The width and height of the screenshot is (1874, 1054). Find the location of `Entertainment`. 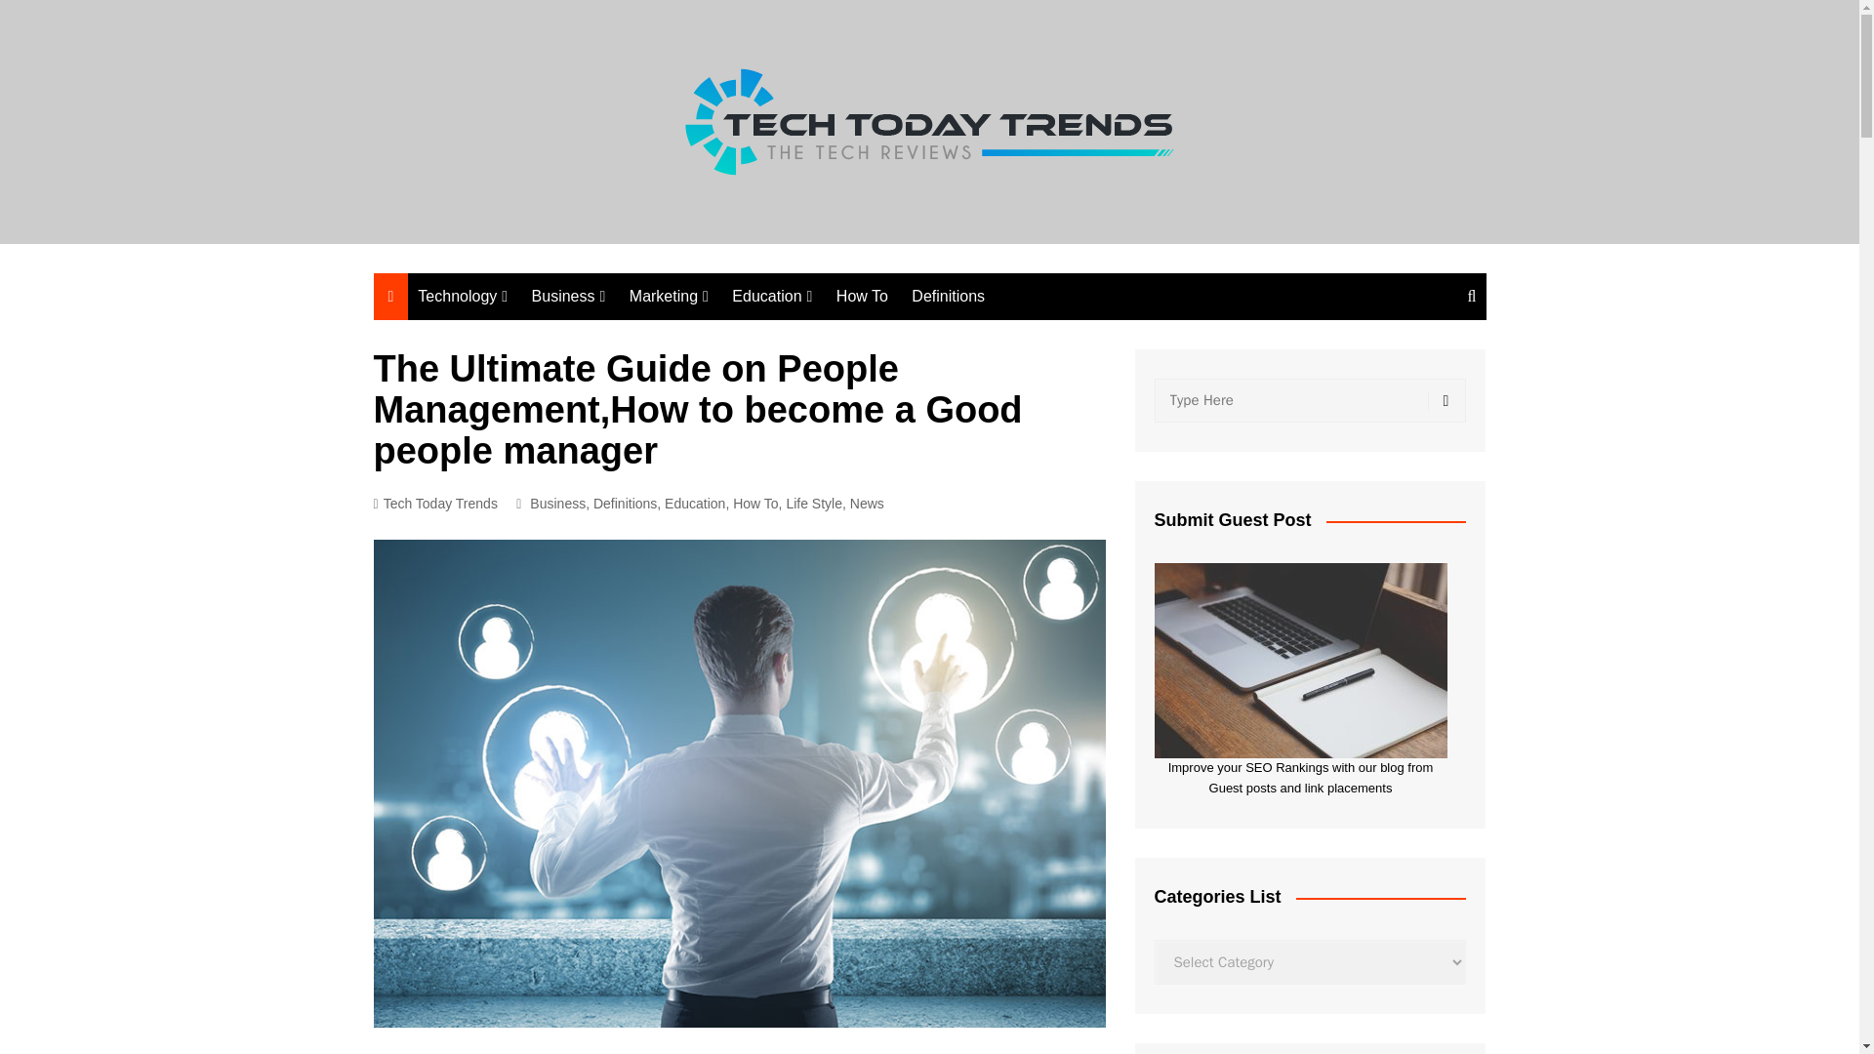

Entertainment is located at coordinates (726, 368).